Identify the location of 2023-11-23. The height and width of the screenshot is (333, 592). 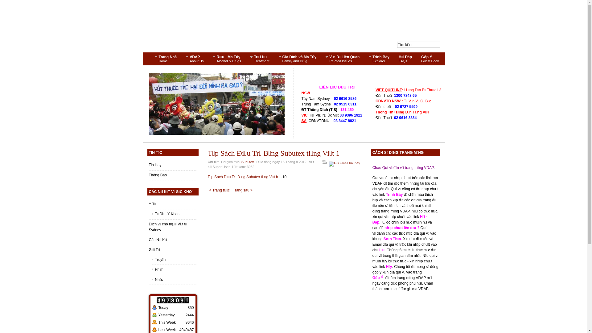
(154, 309).